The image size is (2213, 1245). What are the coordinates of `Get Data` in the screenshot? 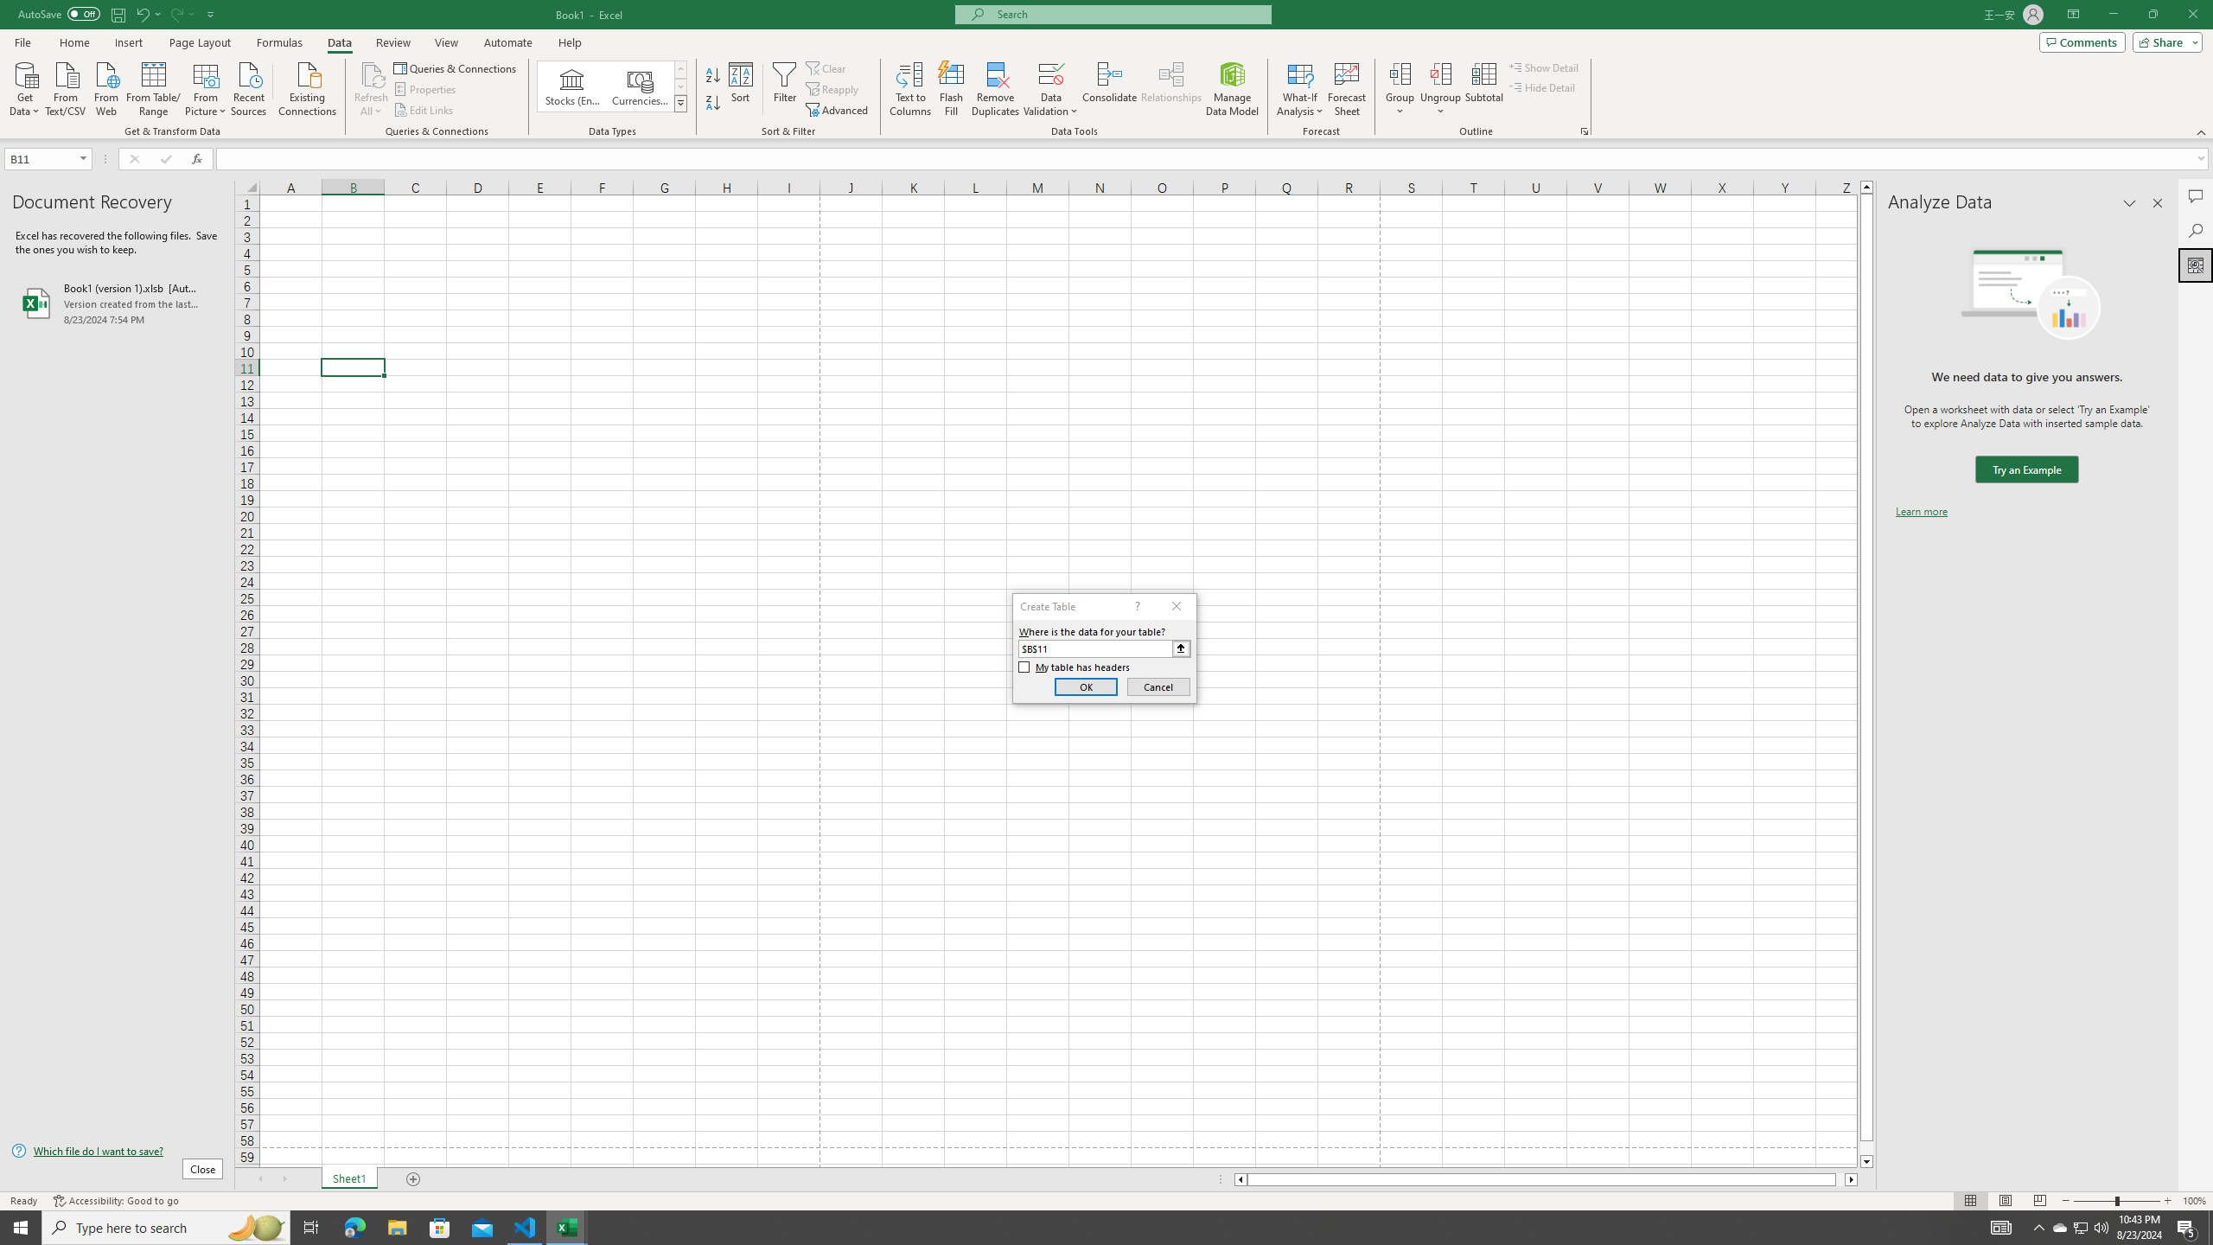 It's located at (25, 87).